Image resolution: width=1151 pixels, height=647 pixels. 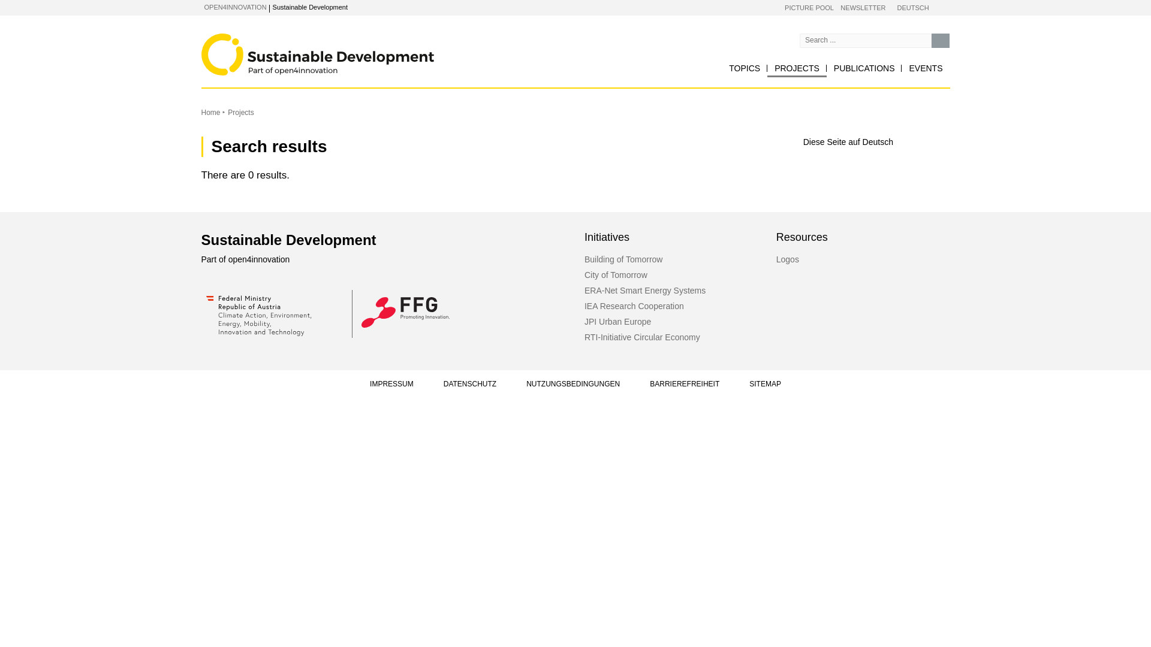 I want to click on TOPICS, so click(x=745, y=68).